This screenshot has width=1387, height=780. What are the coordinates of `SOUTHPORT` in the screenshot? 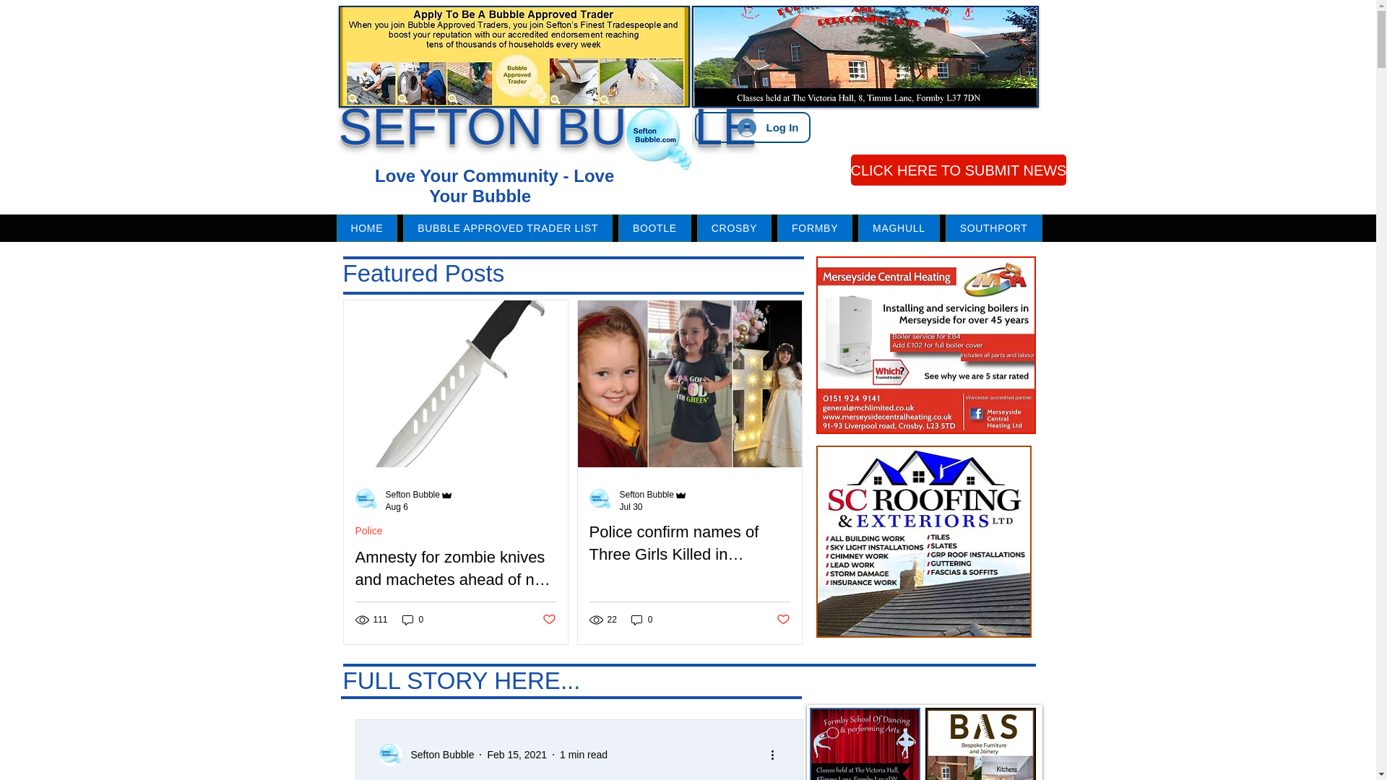 It's located at (994, 228).